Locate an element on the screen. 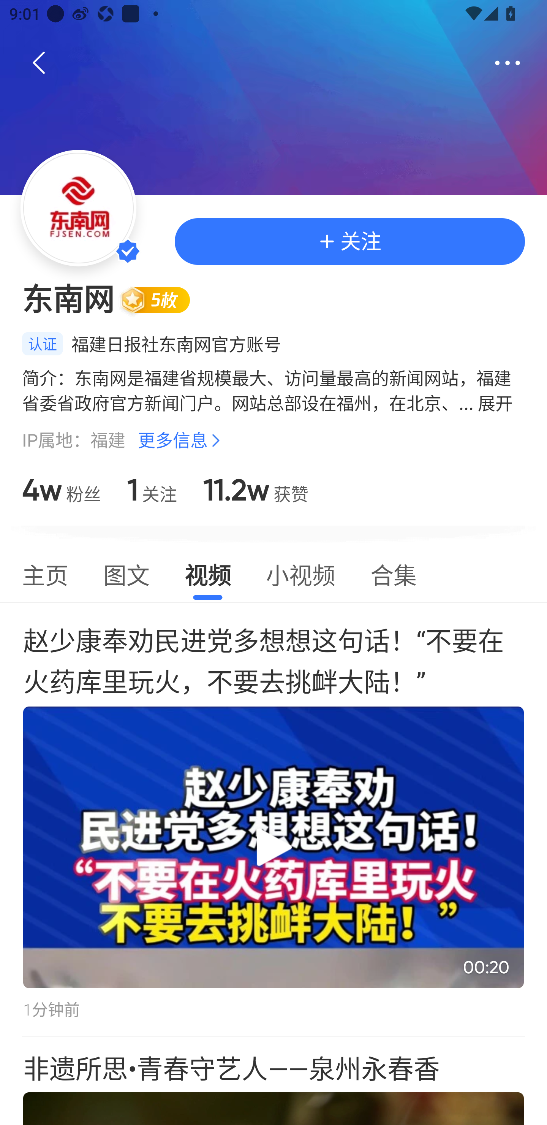  赵少康奉劝民进党多想想这句话！“不要在火药库里玩火，不要去挑衅大陆！” 00:20 1分钟前 is located at coordinates (273, 819).